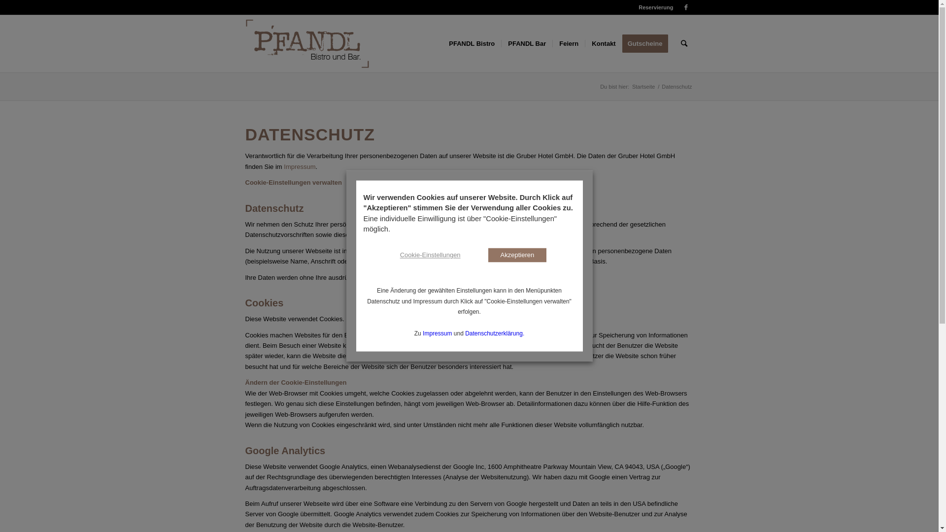  What do you see at coordinates (300, 166) in the screenshot?
I see `Impressum` at bounding box center [300, 166].